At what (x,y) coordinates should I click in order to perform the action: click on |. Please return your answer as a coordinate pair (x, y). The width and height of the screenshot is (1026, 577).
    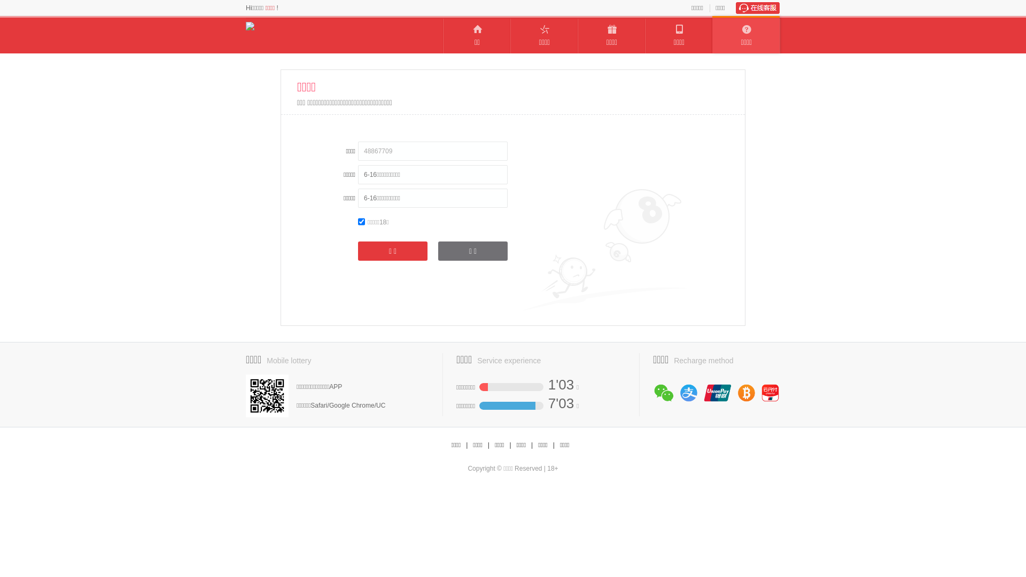
    Looking at the image, I should click on (510, 446).